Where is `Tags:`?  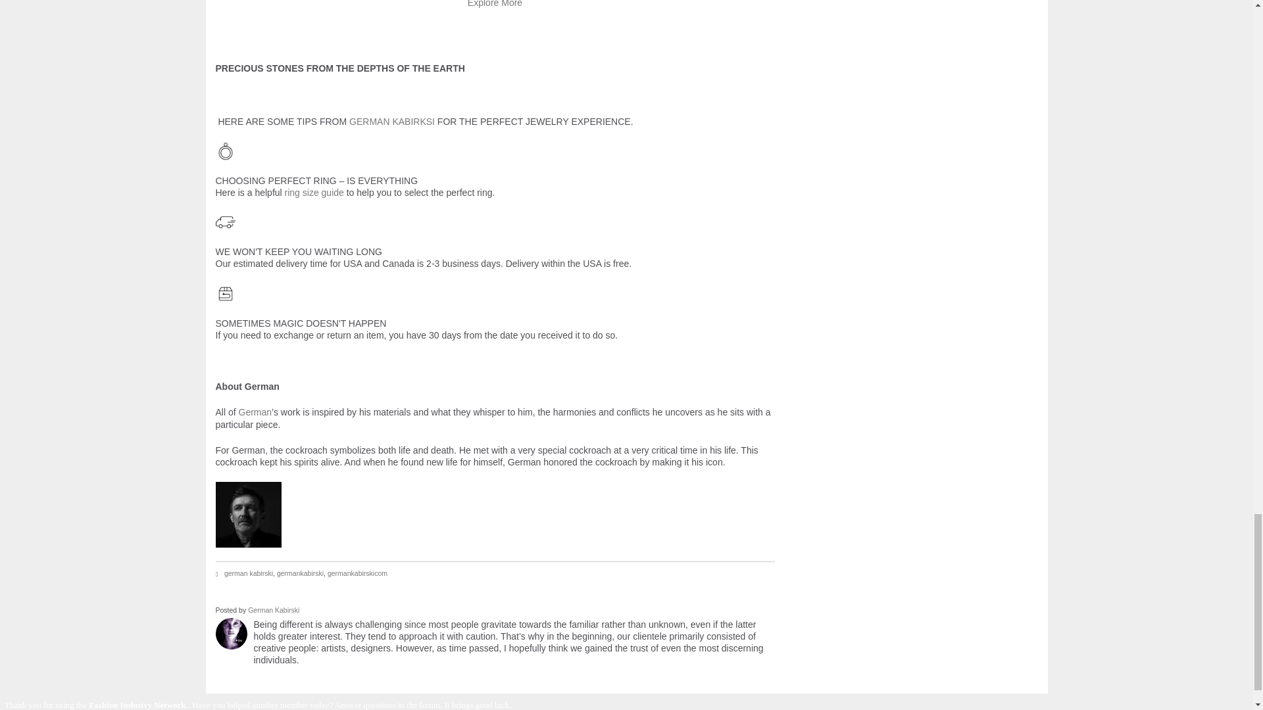 Tags: is located at coordinates (220, 575).